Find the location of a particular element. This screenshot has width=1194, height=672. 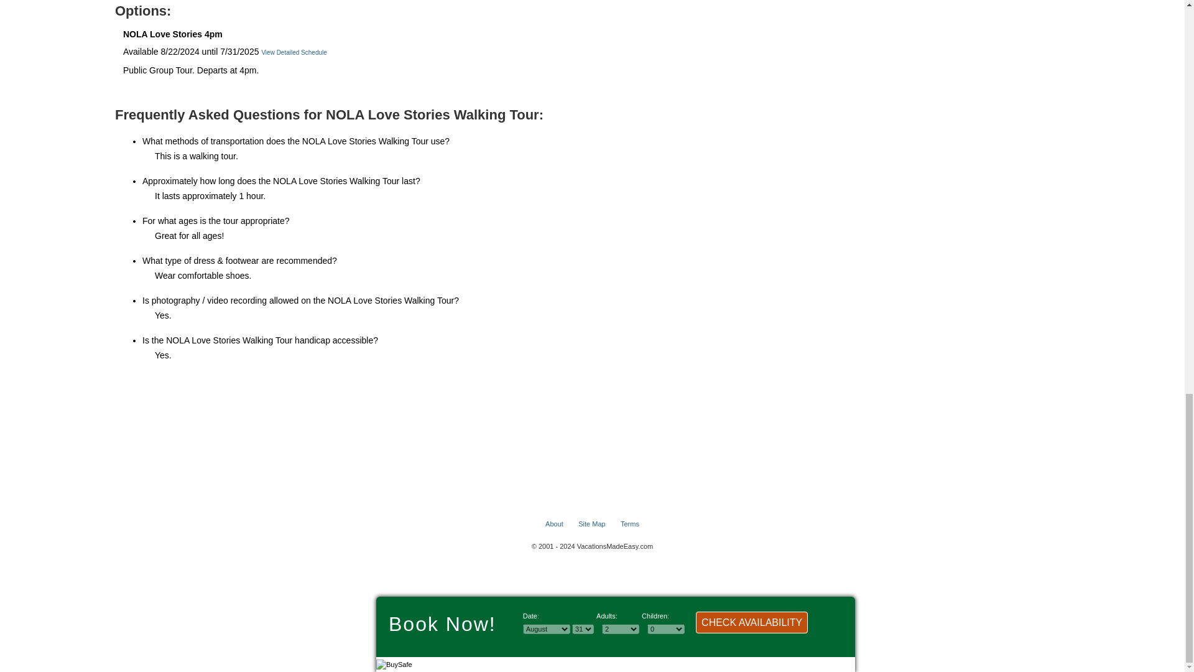

Site Map is located at coordinates (591, 523).